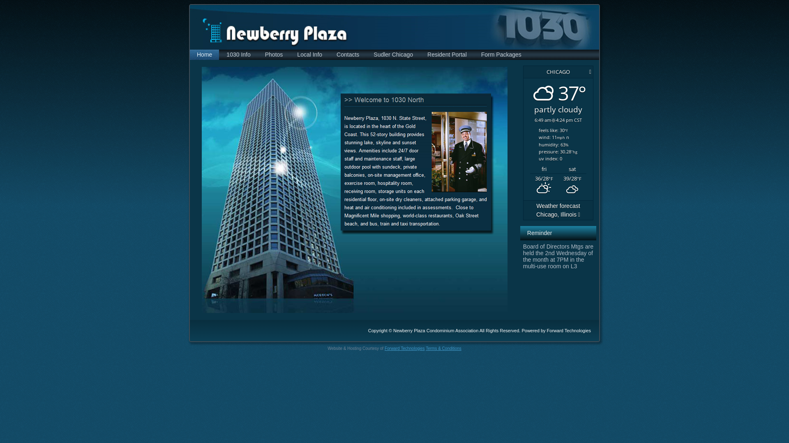 The image size is (789, 443). I want to click on Sudler Chicago, so click(393, 55).